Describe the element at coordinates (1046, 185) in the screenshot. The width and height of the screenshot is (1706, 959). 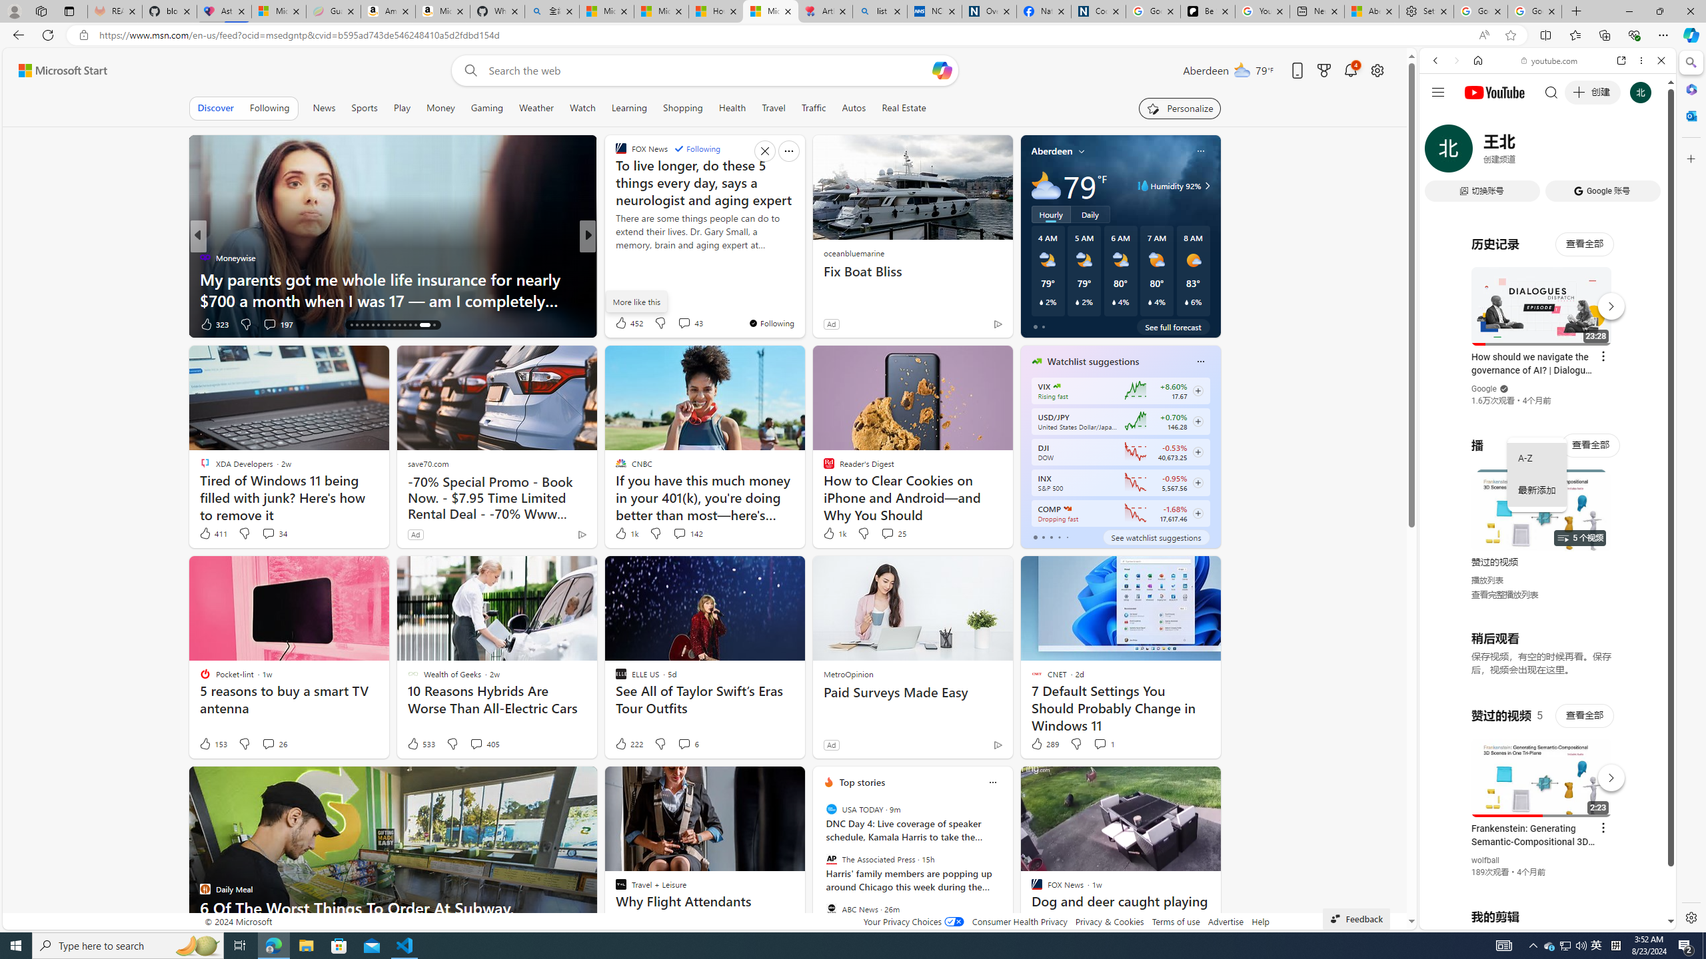
I see `Mostly cloudy` at that location.